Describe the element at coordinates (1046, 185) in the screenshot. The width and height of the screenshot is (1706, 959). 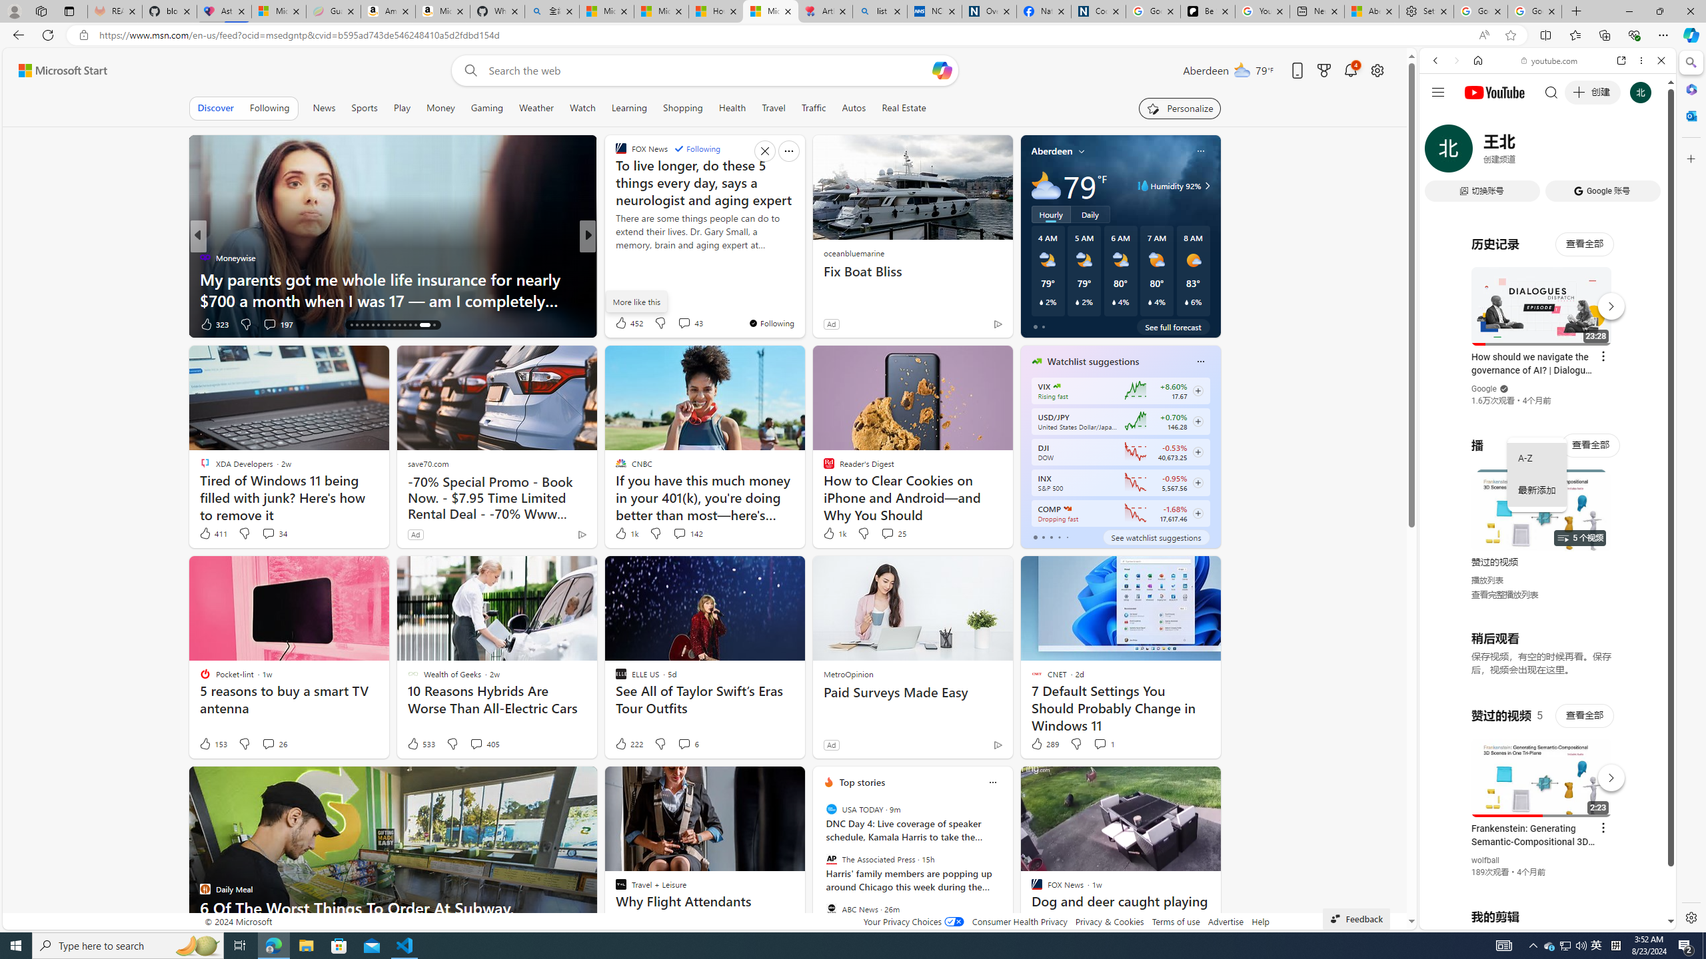
I see `Mostly cloudy` at that location.